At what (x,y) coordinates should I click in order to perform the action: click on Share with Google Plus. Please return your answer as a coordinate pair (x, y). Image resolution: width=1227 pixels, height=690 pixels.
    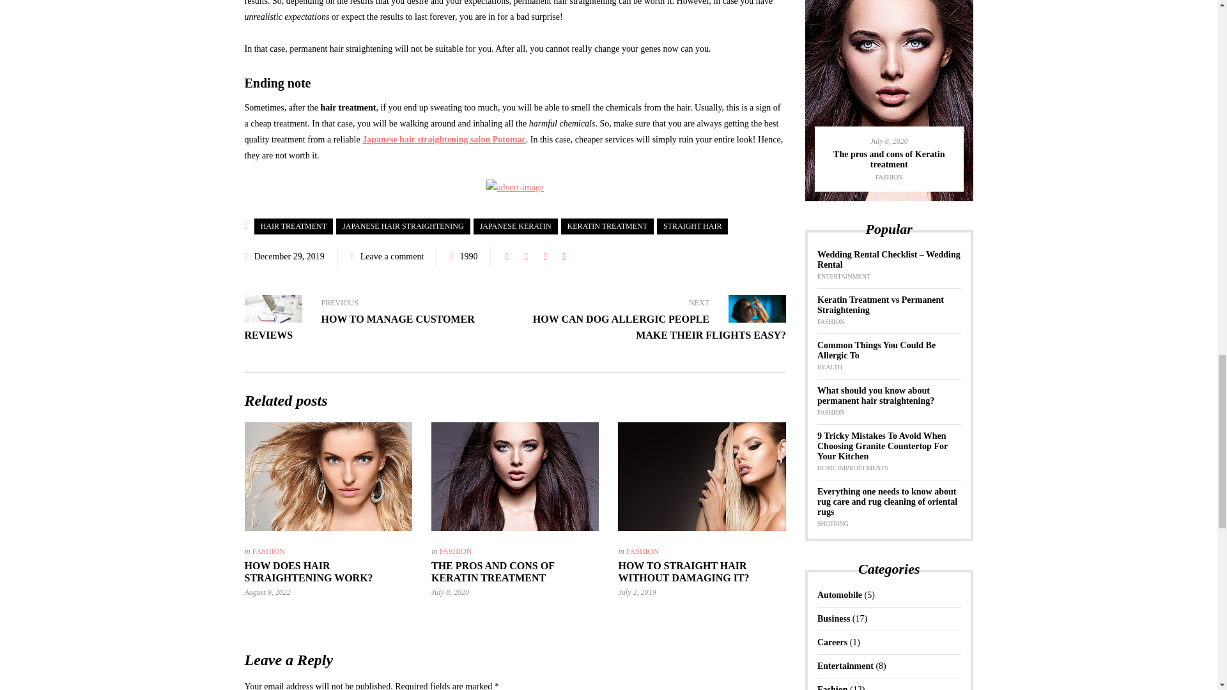
    Looking at the image, I should click on (544, 256).